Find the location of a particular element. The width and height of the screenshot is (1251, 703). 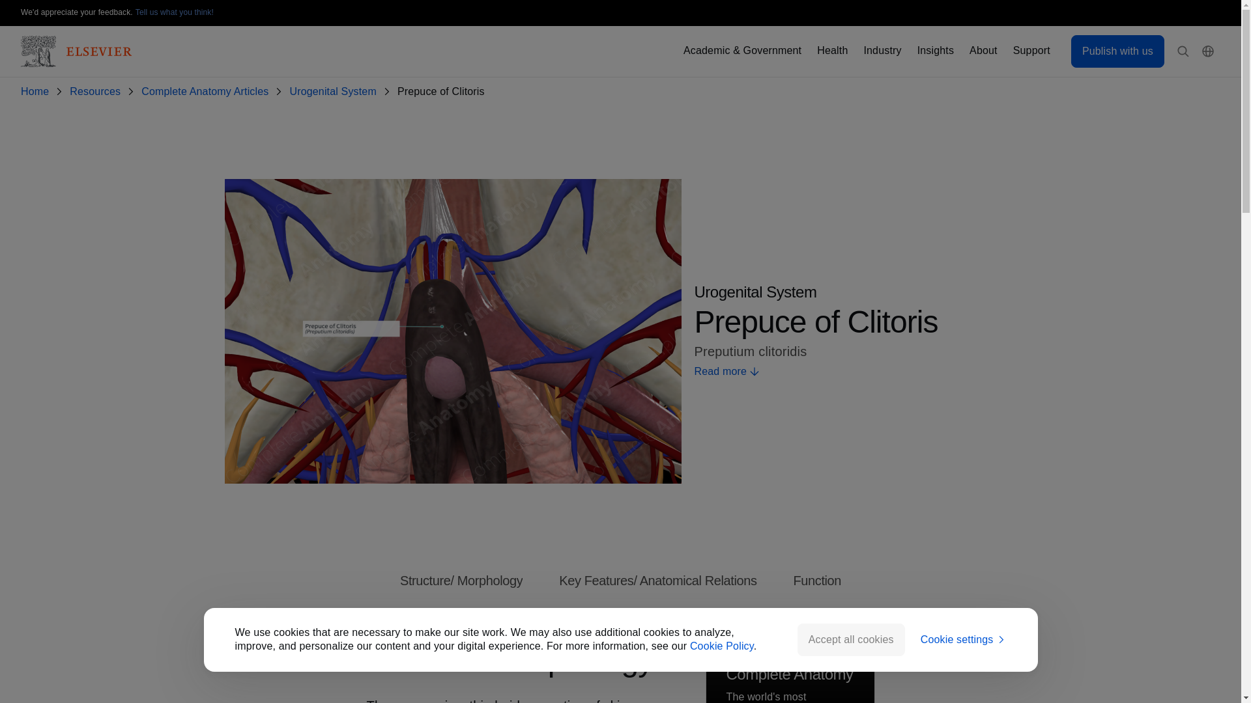

Complete Anatomy Articles is located at coordinates (207, 92).